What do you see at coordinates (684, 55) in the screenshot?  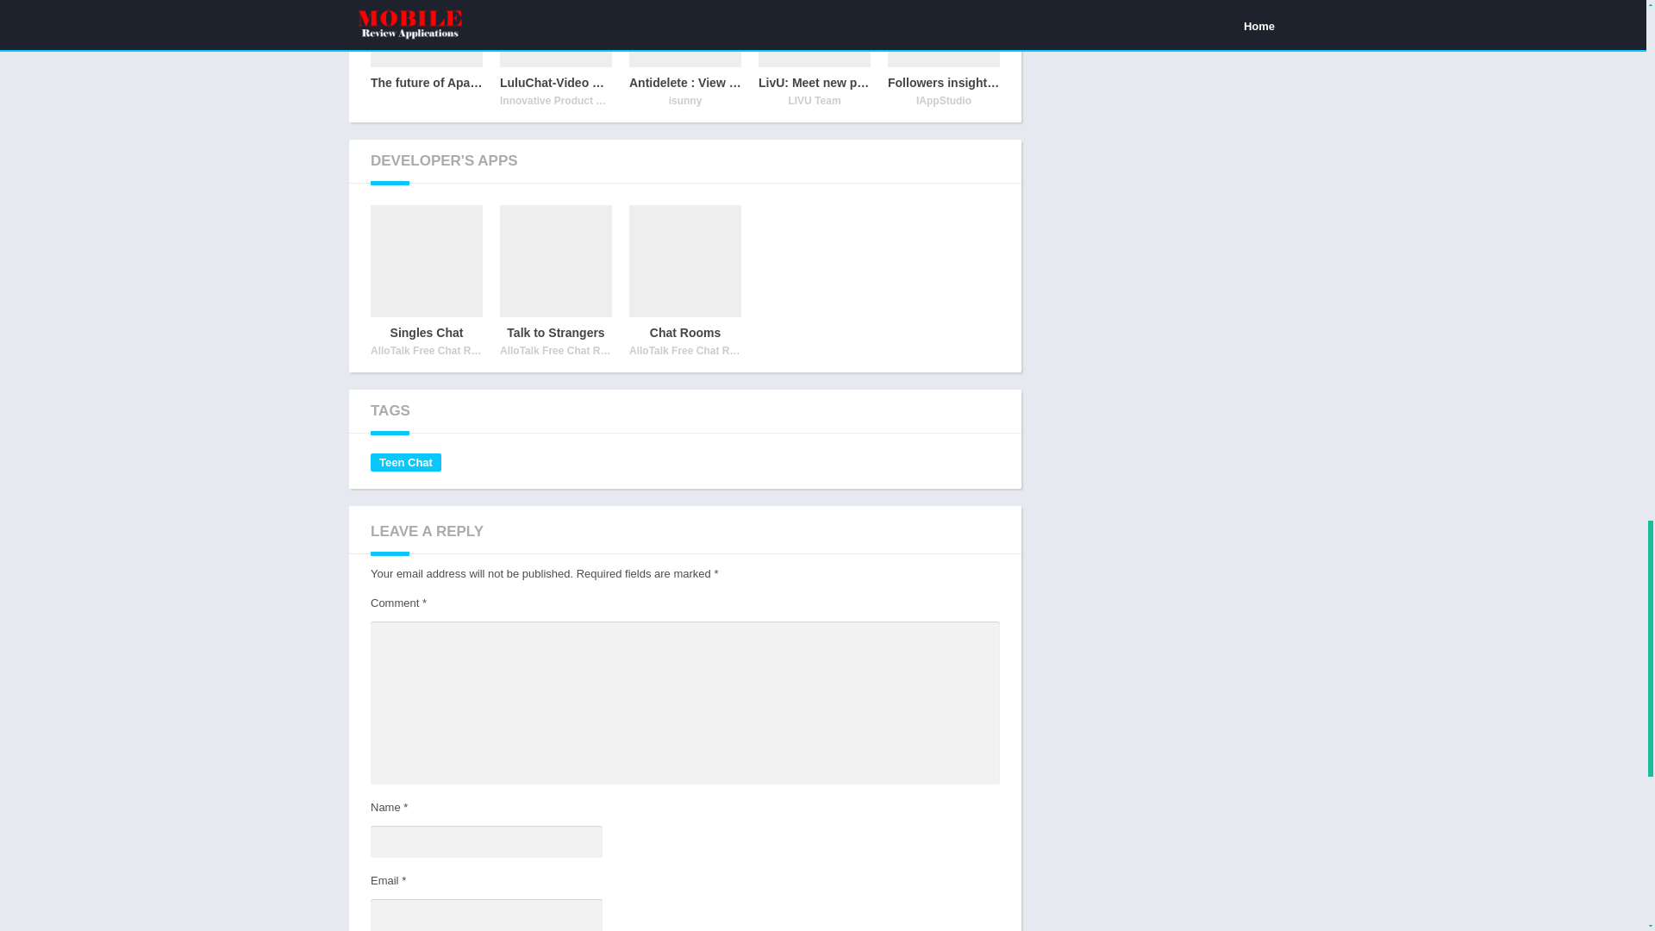 I see `Teen Chat` at bounding box center [684, 55].